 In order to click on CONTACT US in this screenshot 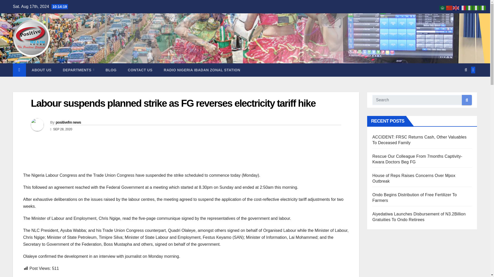, I will do `click(140, 70)`.